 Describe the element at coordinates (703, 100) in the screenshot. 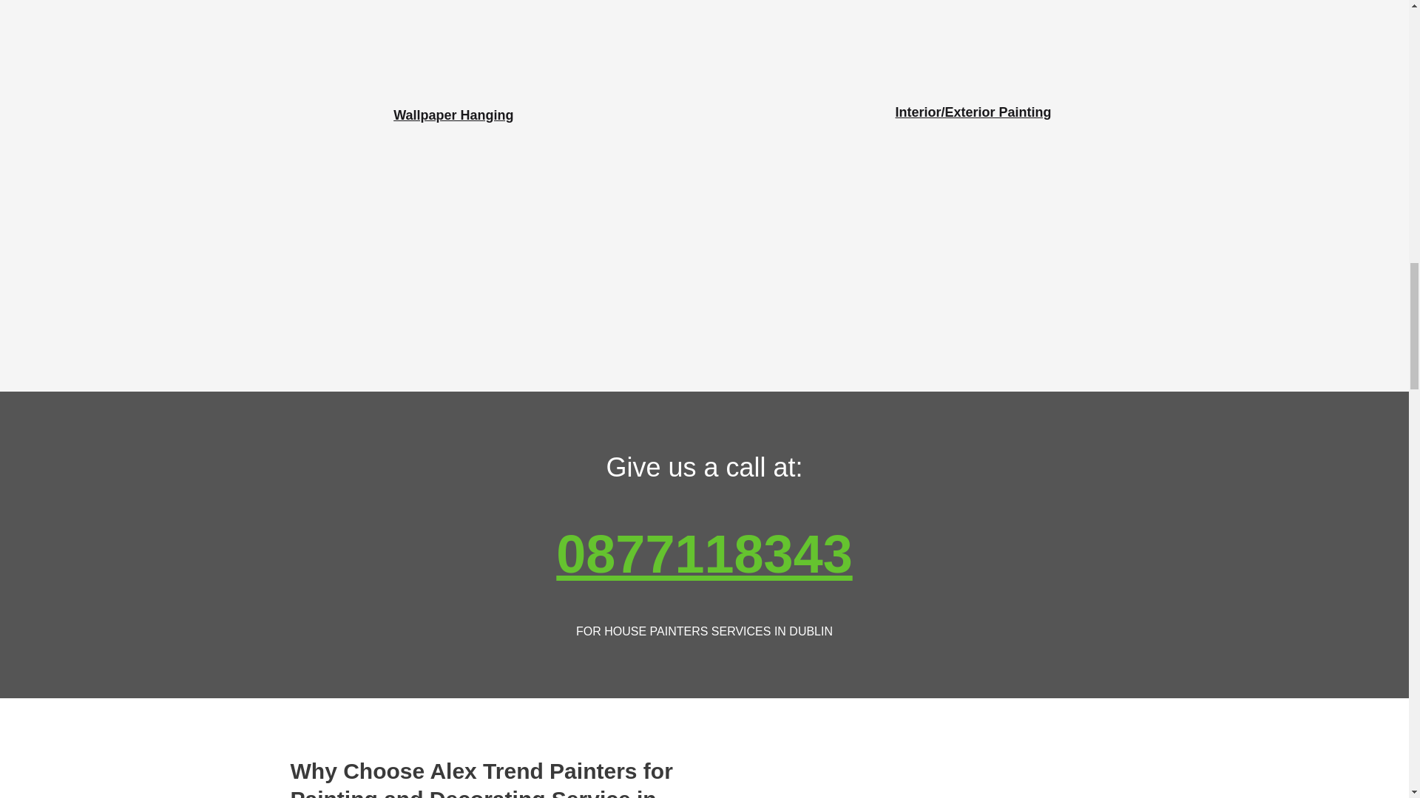

I see `Painting and Decorating Corduff 9` at that location.